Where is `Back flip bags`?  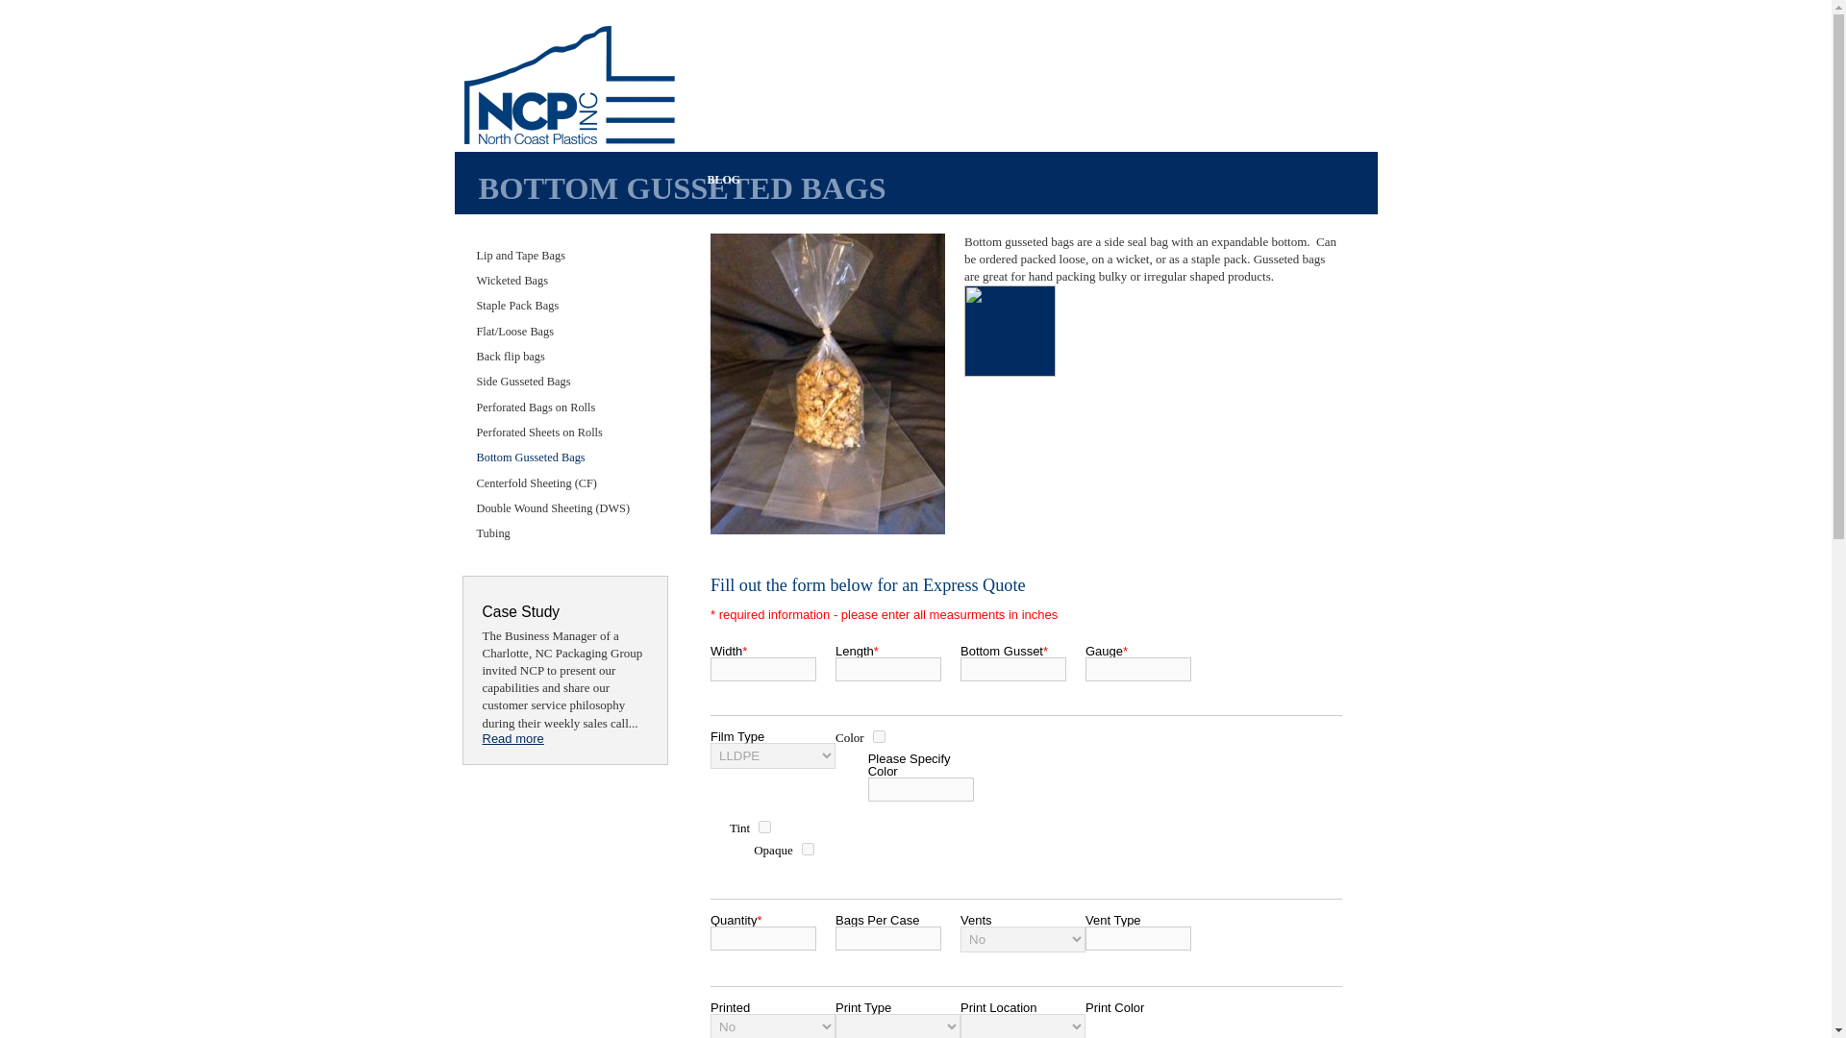 Back flip bags is located at coordinates (564, 356).